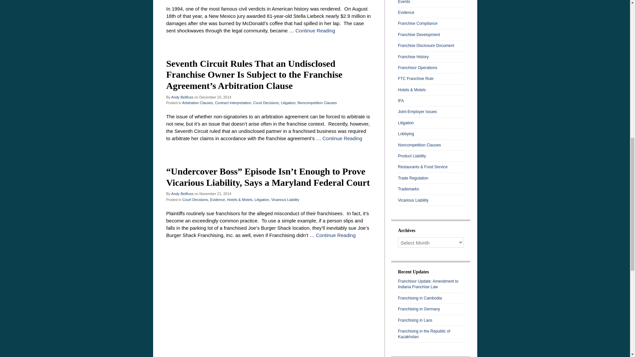 The image size is (635, 357). Describe the element at coordinates (183, 97) in the screenshot. I see `Andy Beilfuss` at that location.